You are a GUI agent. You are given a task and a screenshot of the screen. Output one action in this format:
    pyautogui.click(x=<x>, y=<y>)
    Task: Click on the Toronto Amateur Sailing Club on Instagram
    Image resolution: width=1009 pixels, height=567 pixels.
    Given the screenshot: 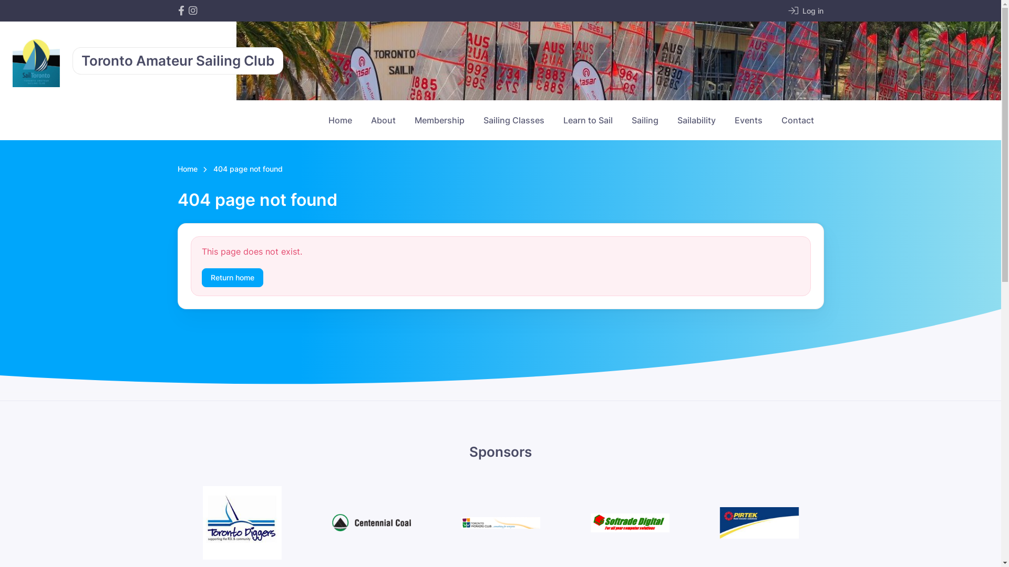 What is the action you would take?
    pyautogui.click(x=192, y=10)
    